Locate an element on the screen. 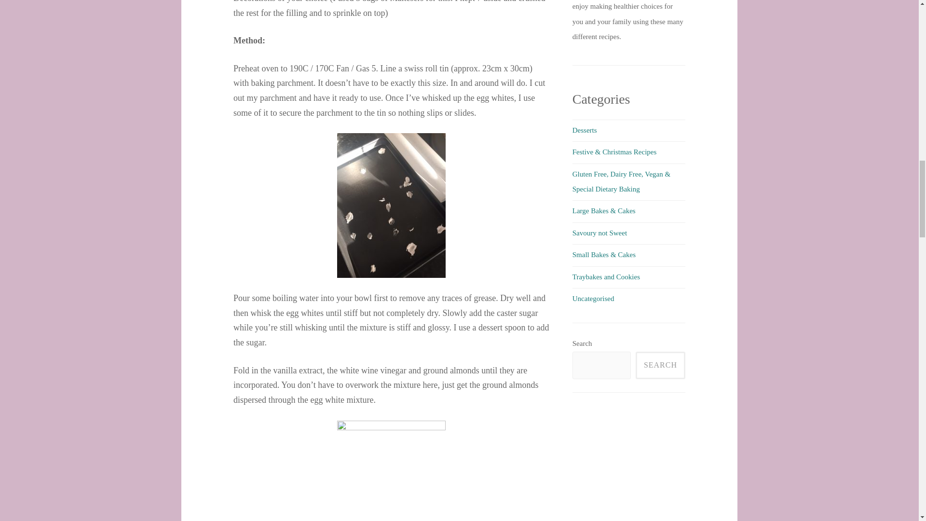 The height and width of the screenshot is (521, 926). Savoury not Sweet is located at coordinates (599, 233).